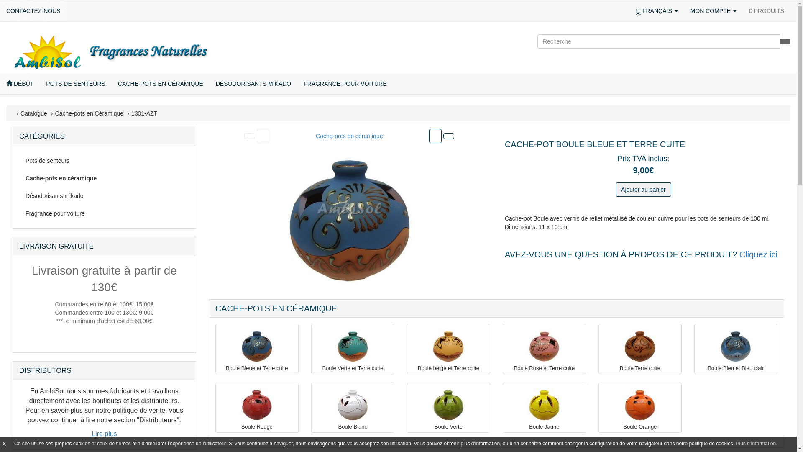  What do you see at coordinates (4, 444) in the screenshot?
I see `x` at bounding box center [4, 444].